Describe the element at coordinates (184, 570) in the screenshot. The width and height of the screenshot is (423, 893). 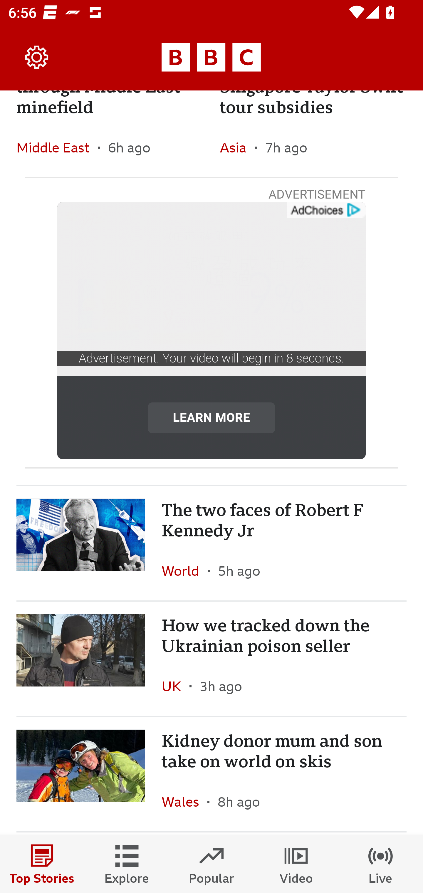
I see `World In the section World` at that location.